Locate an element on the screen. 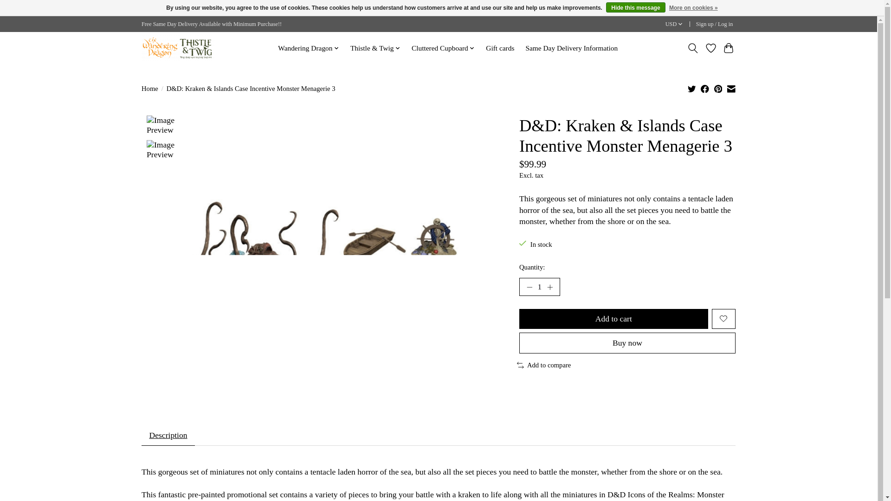 Image resolution: width=891 pixels, height=501 pixels. Wandering Dragon is located at coordinates (308, 48).